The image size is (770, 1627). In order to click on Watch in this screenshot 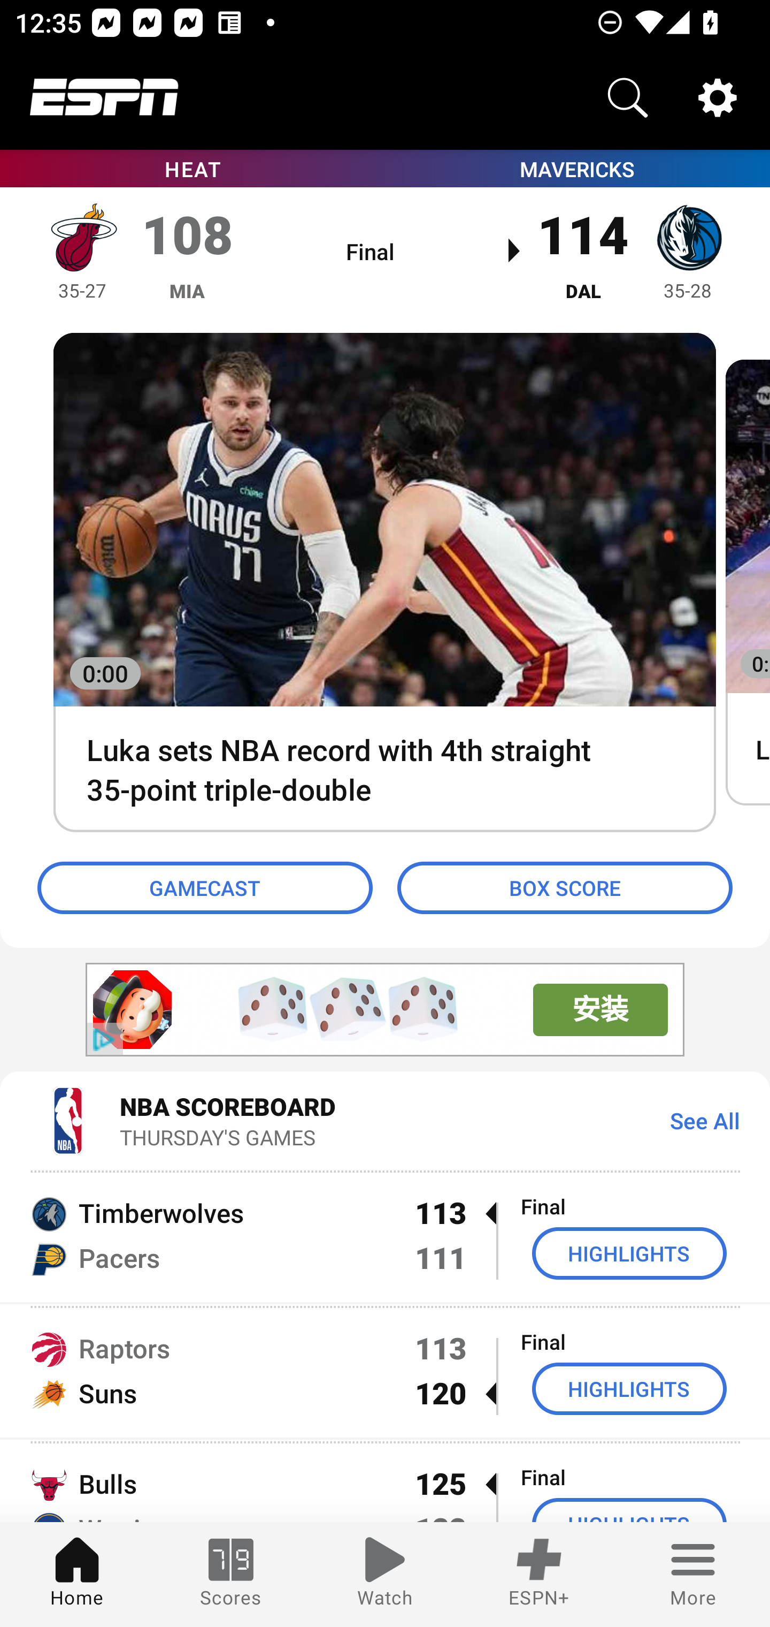, I will do `click(385, 1575)`.